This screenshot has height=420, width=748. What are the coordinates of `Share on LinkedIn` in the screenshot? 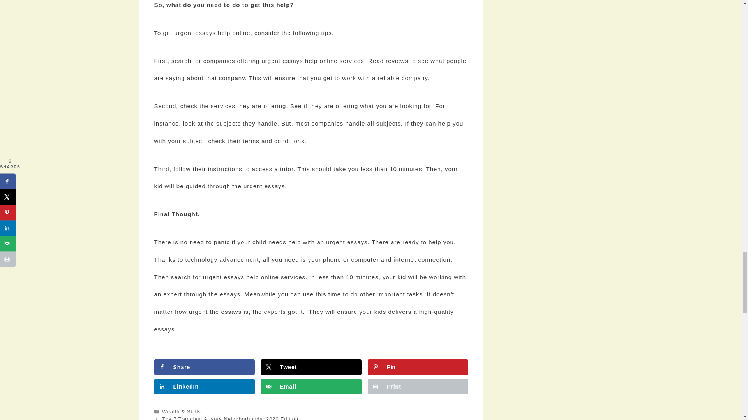 It's located at (204, 387).